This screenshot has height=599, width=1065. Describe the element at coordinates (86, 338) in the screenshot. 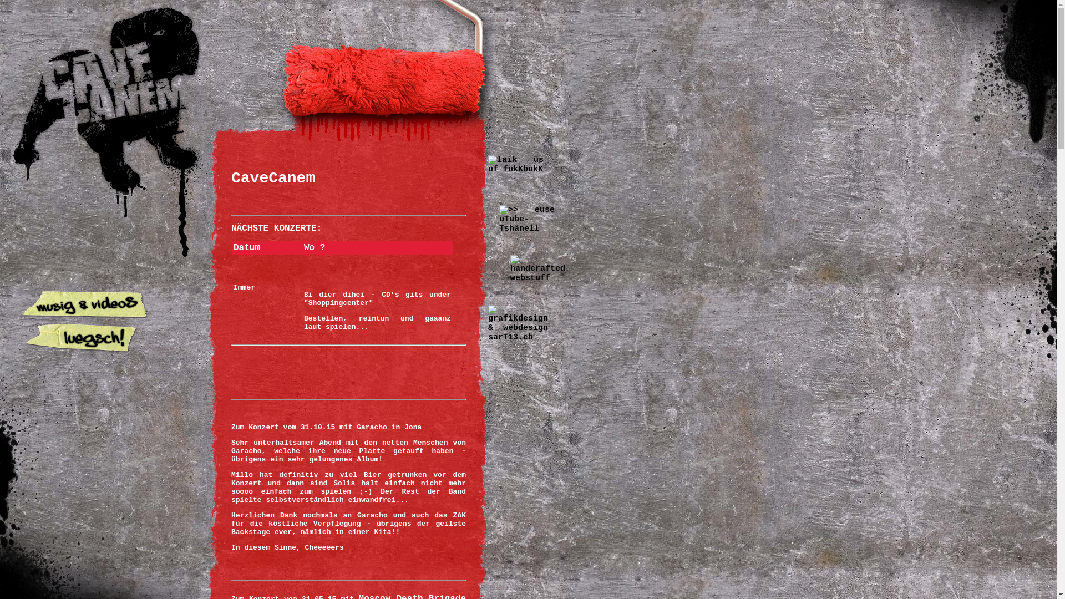

I see `Datebank vo Fotos & Konzertvideos` at that location.